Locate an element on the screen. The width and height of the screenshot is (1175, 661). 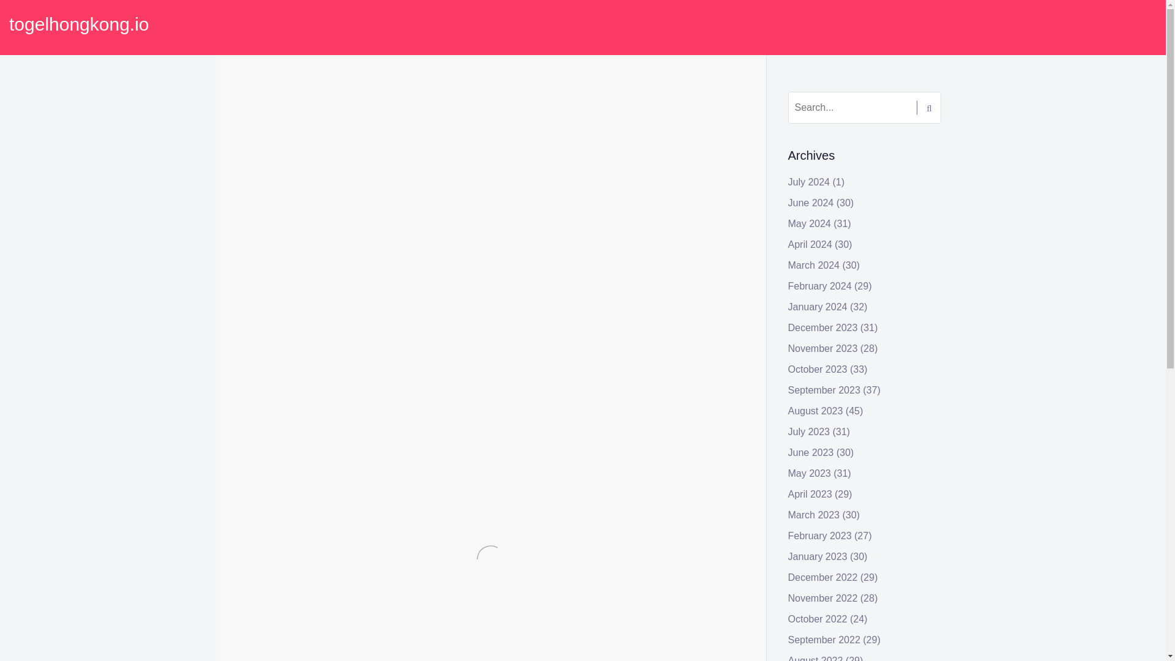
July 2023 is located at coordinates (809, 431).